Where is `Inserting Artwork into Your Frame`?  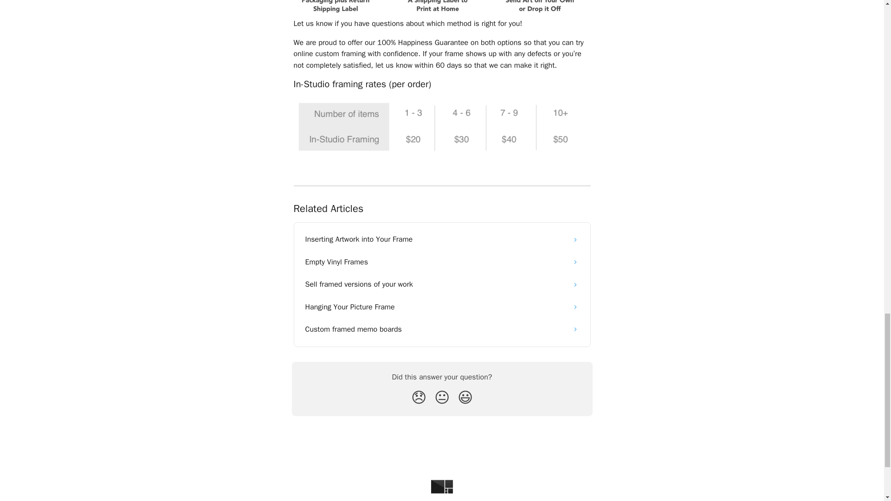 Inserting Artwork into Your Frame is located at coordinates (442, 239).